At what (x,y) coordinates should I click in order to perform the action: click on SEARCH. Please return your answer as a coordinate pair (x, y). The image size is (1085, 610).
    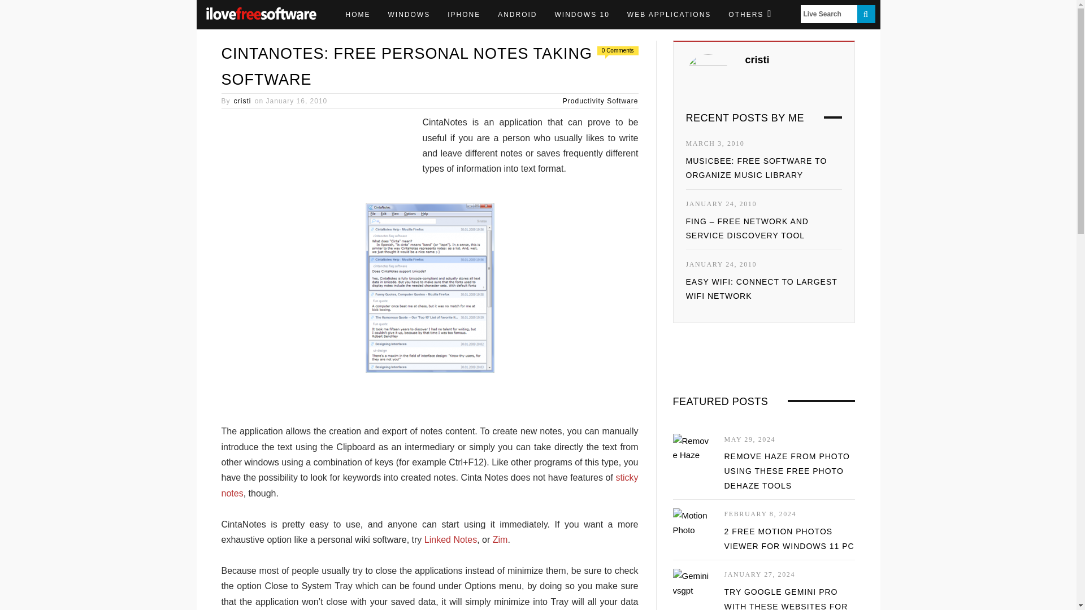
    Looking at the image, I should click on (866, 14).